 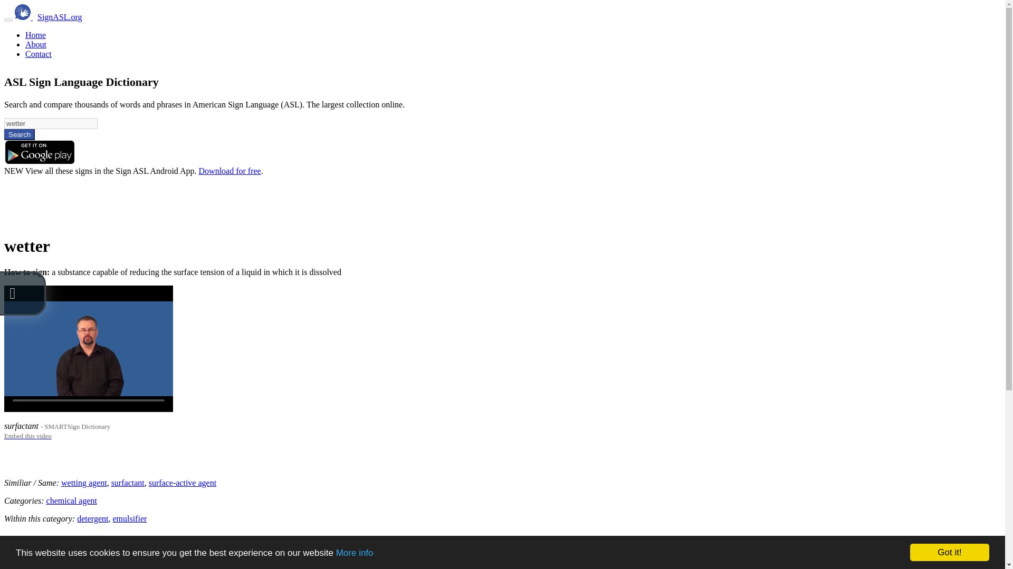 I want to click on chemical agent, so click(x=72, y=501).